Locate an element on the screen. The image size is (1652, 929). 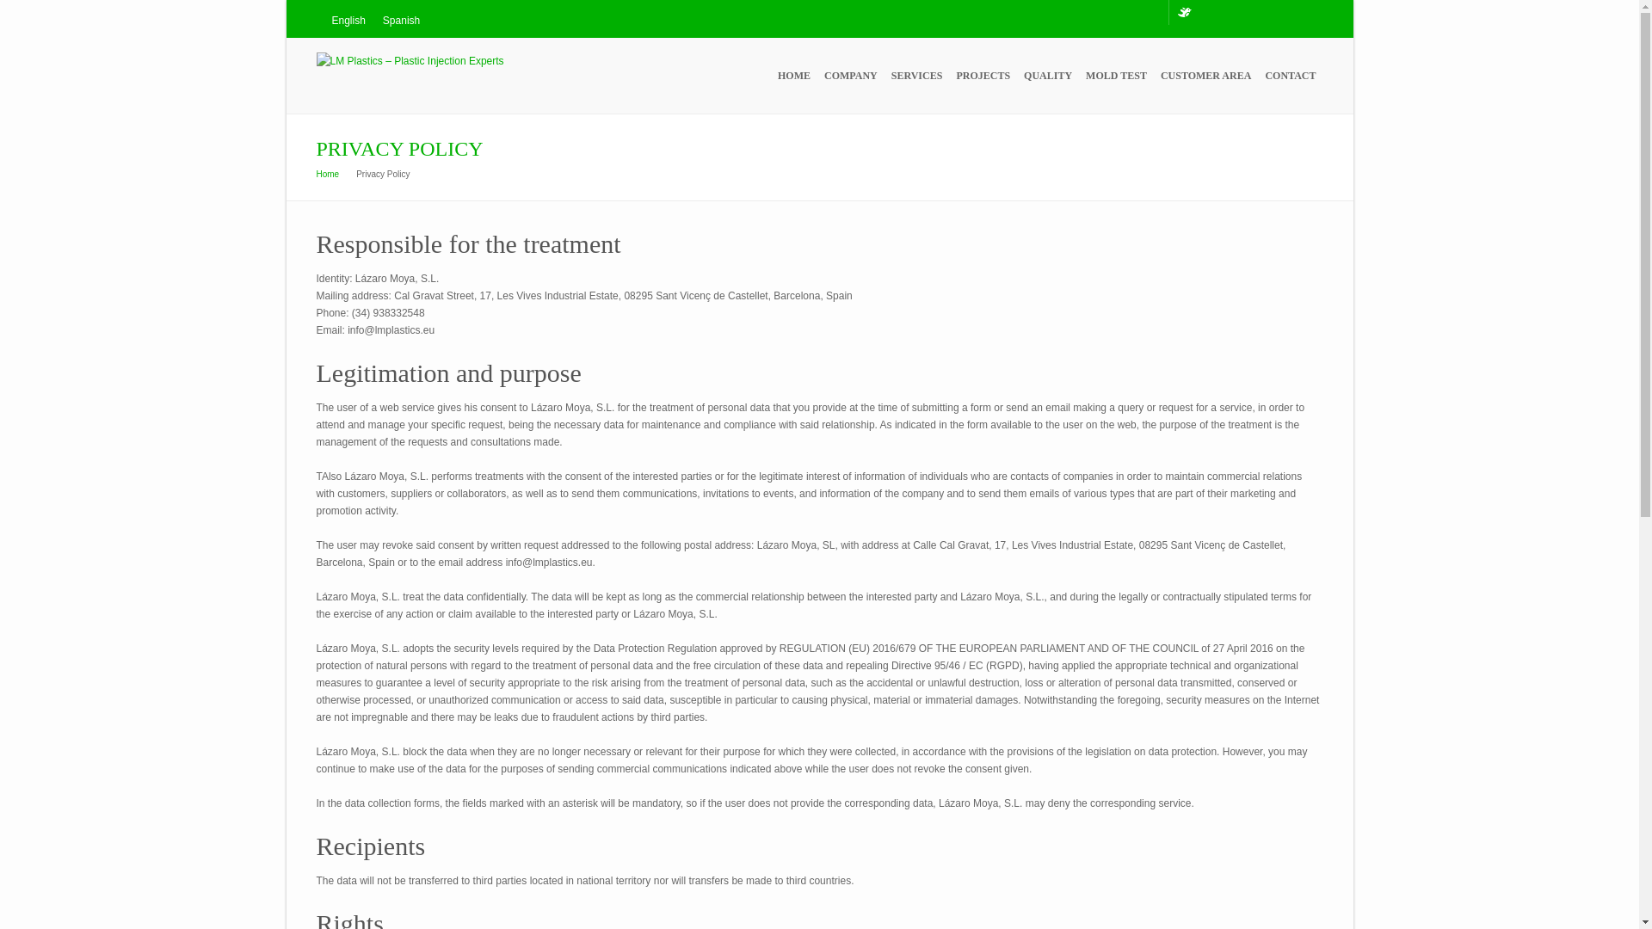
Mold Test is located at coordinates (1115, 76).